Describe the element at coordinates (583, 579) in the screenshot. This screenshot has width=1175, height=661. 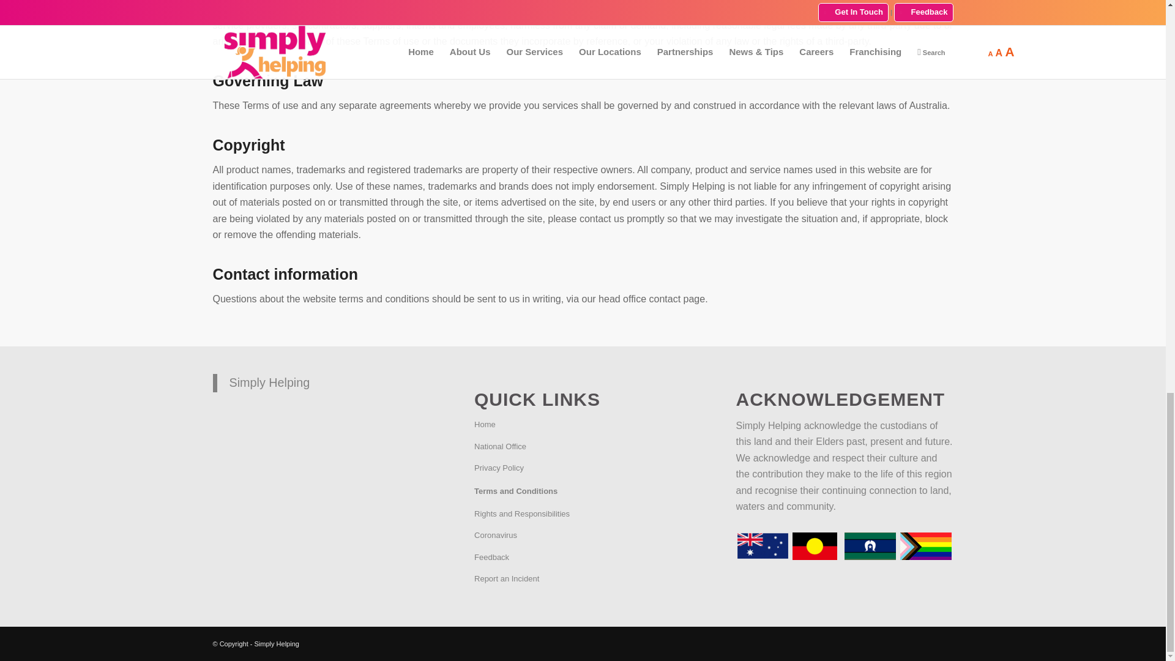
I see `Report an Incident` at that location.